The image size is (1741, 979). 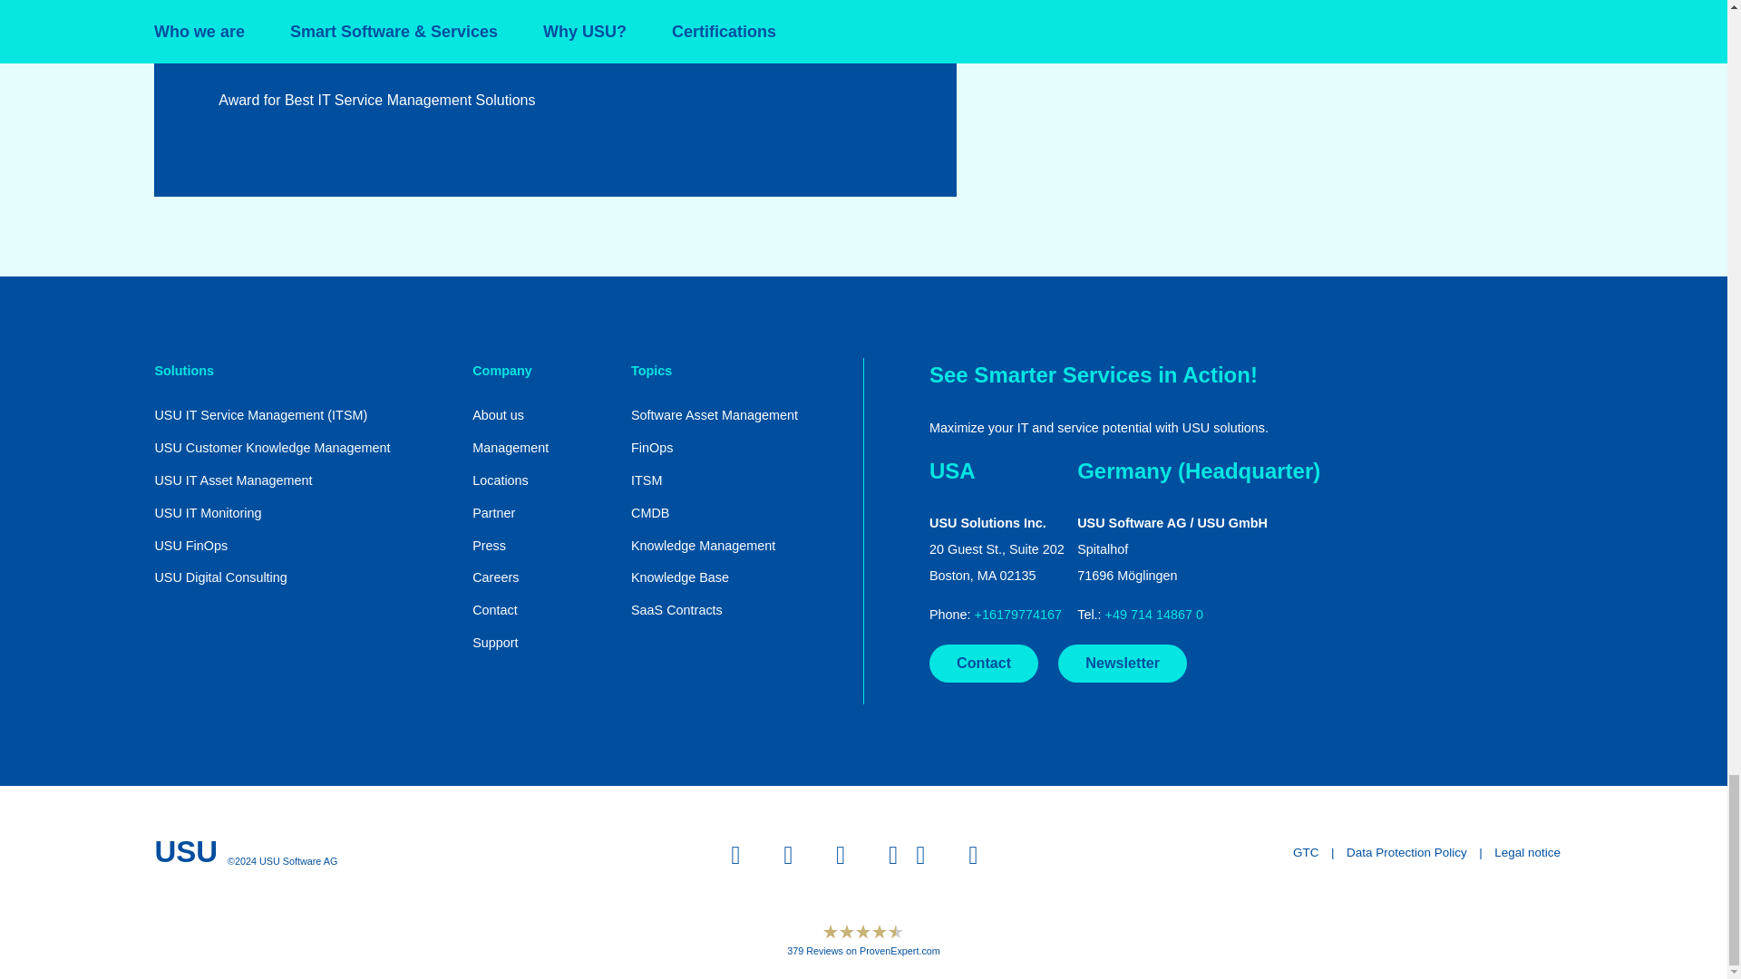 I want to click on Twitter, so click(x=797, y=855).